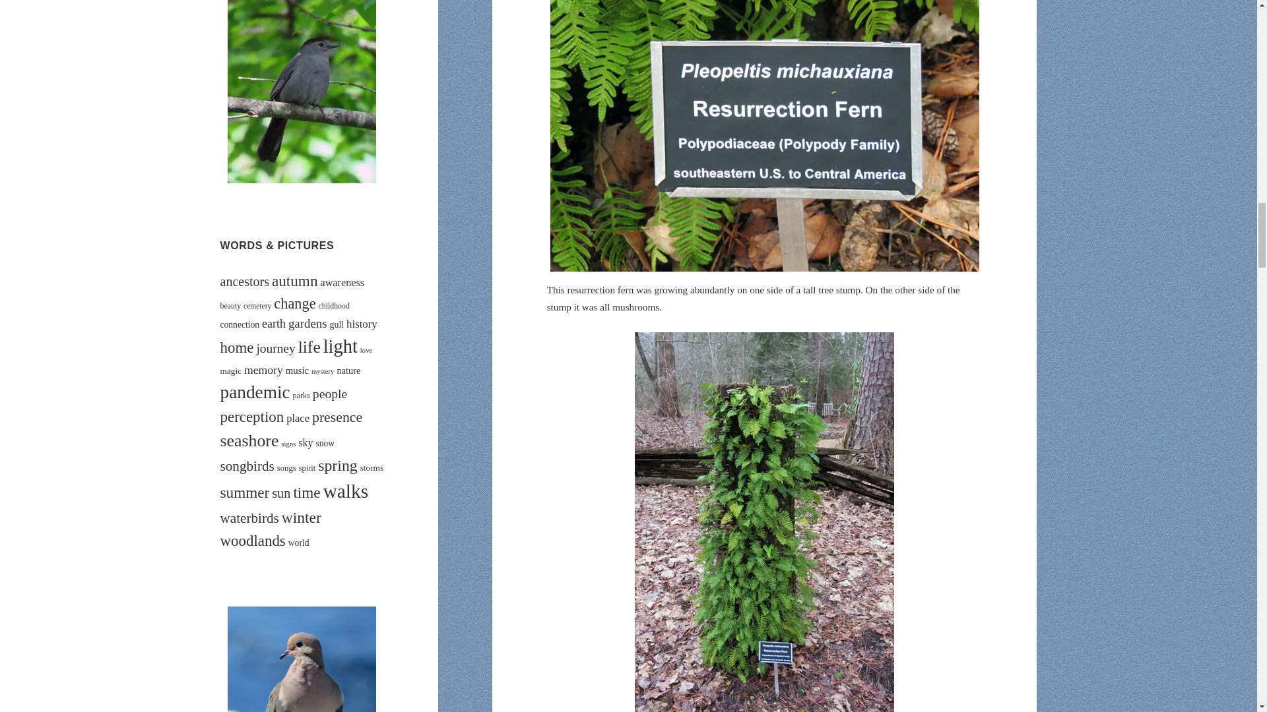 This screenshot has height=712, width=1267. Describe the element at coordinates (275, 348) in the screenshot. I see `journey` at that location.